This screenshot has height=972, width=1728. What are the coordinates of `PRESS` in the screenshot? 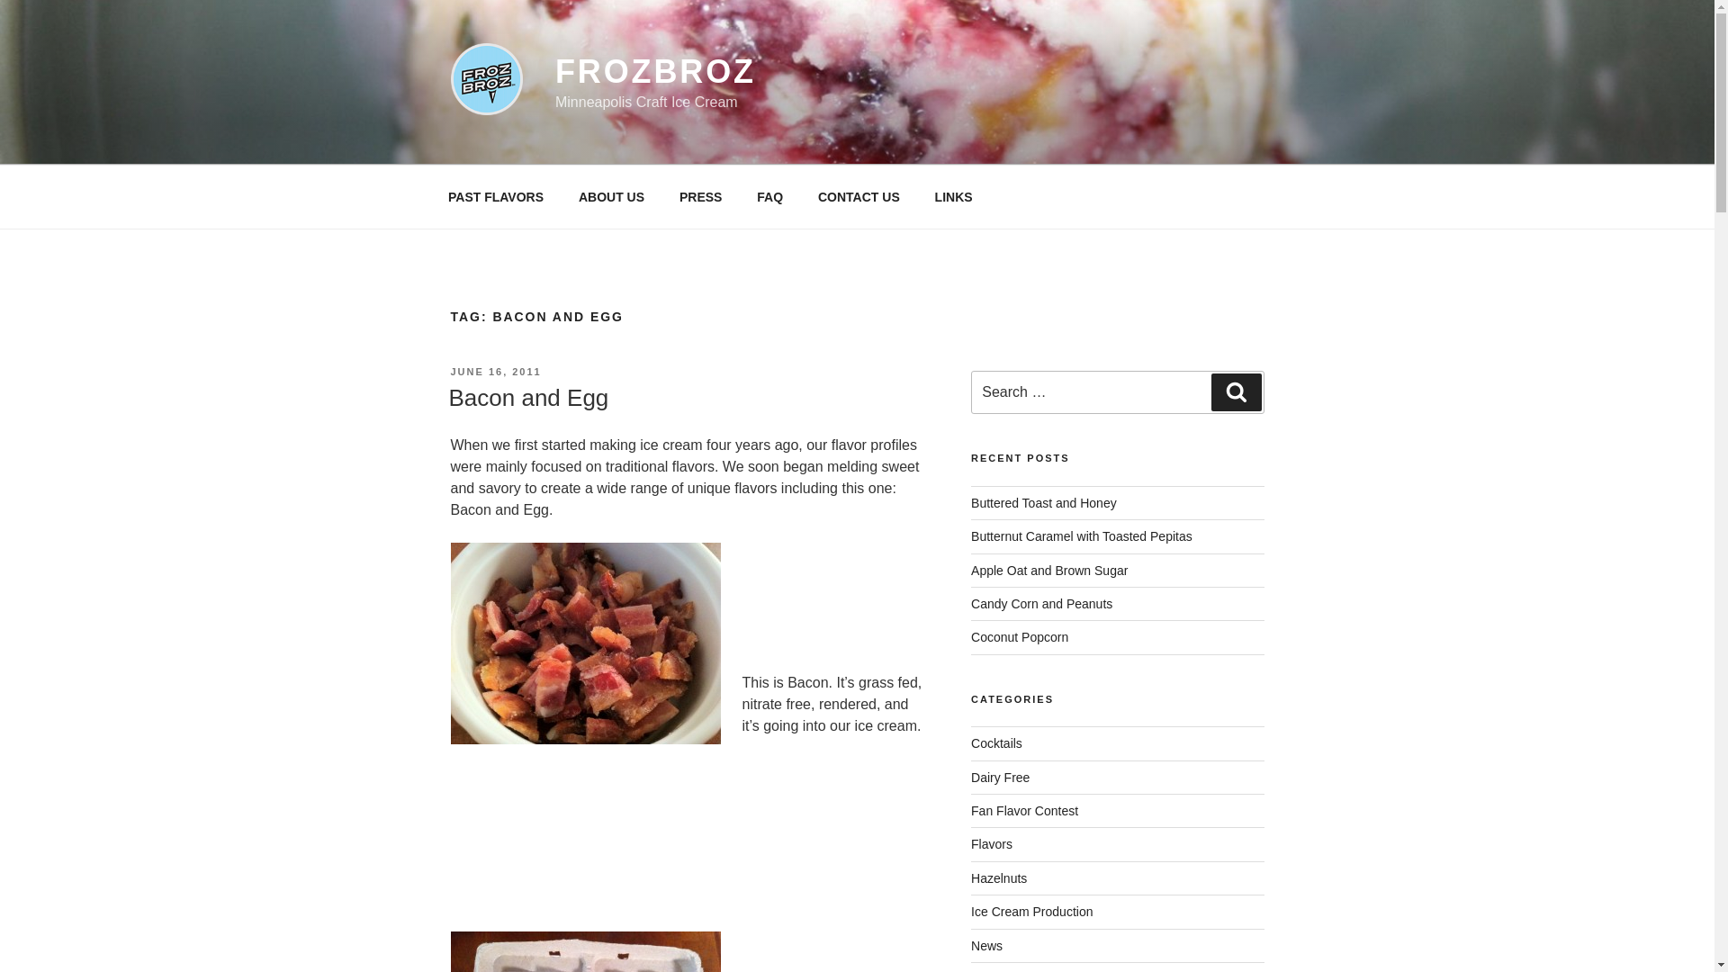 It's located at (700, 196).